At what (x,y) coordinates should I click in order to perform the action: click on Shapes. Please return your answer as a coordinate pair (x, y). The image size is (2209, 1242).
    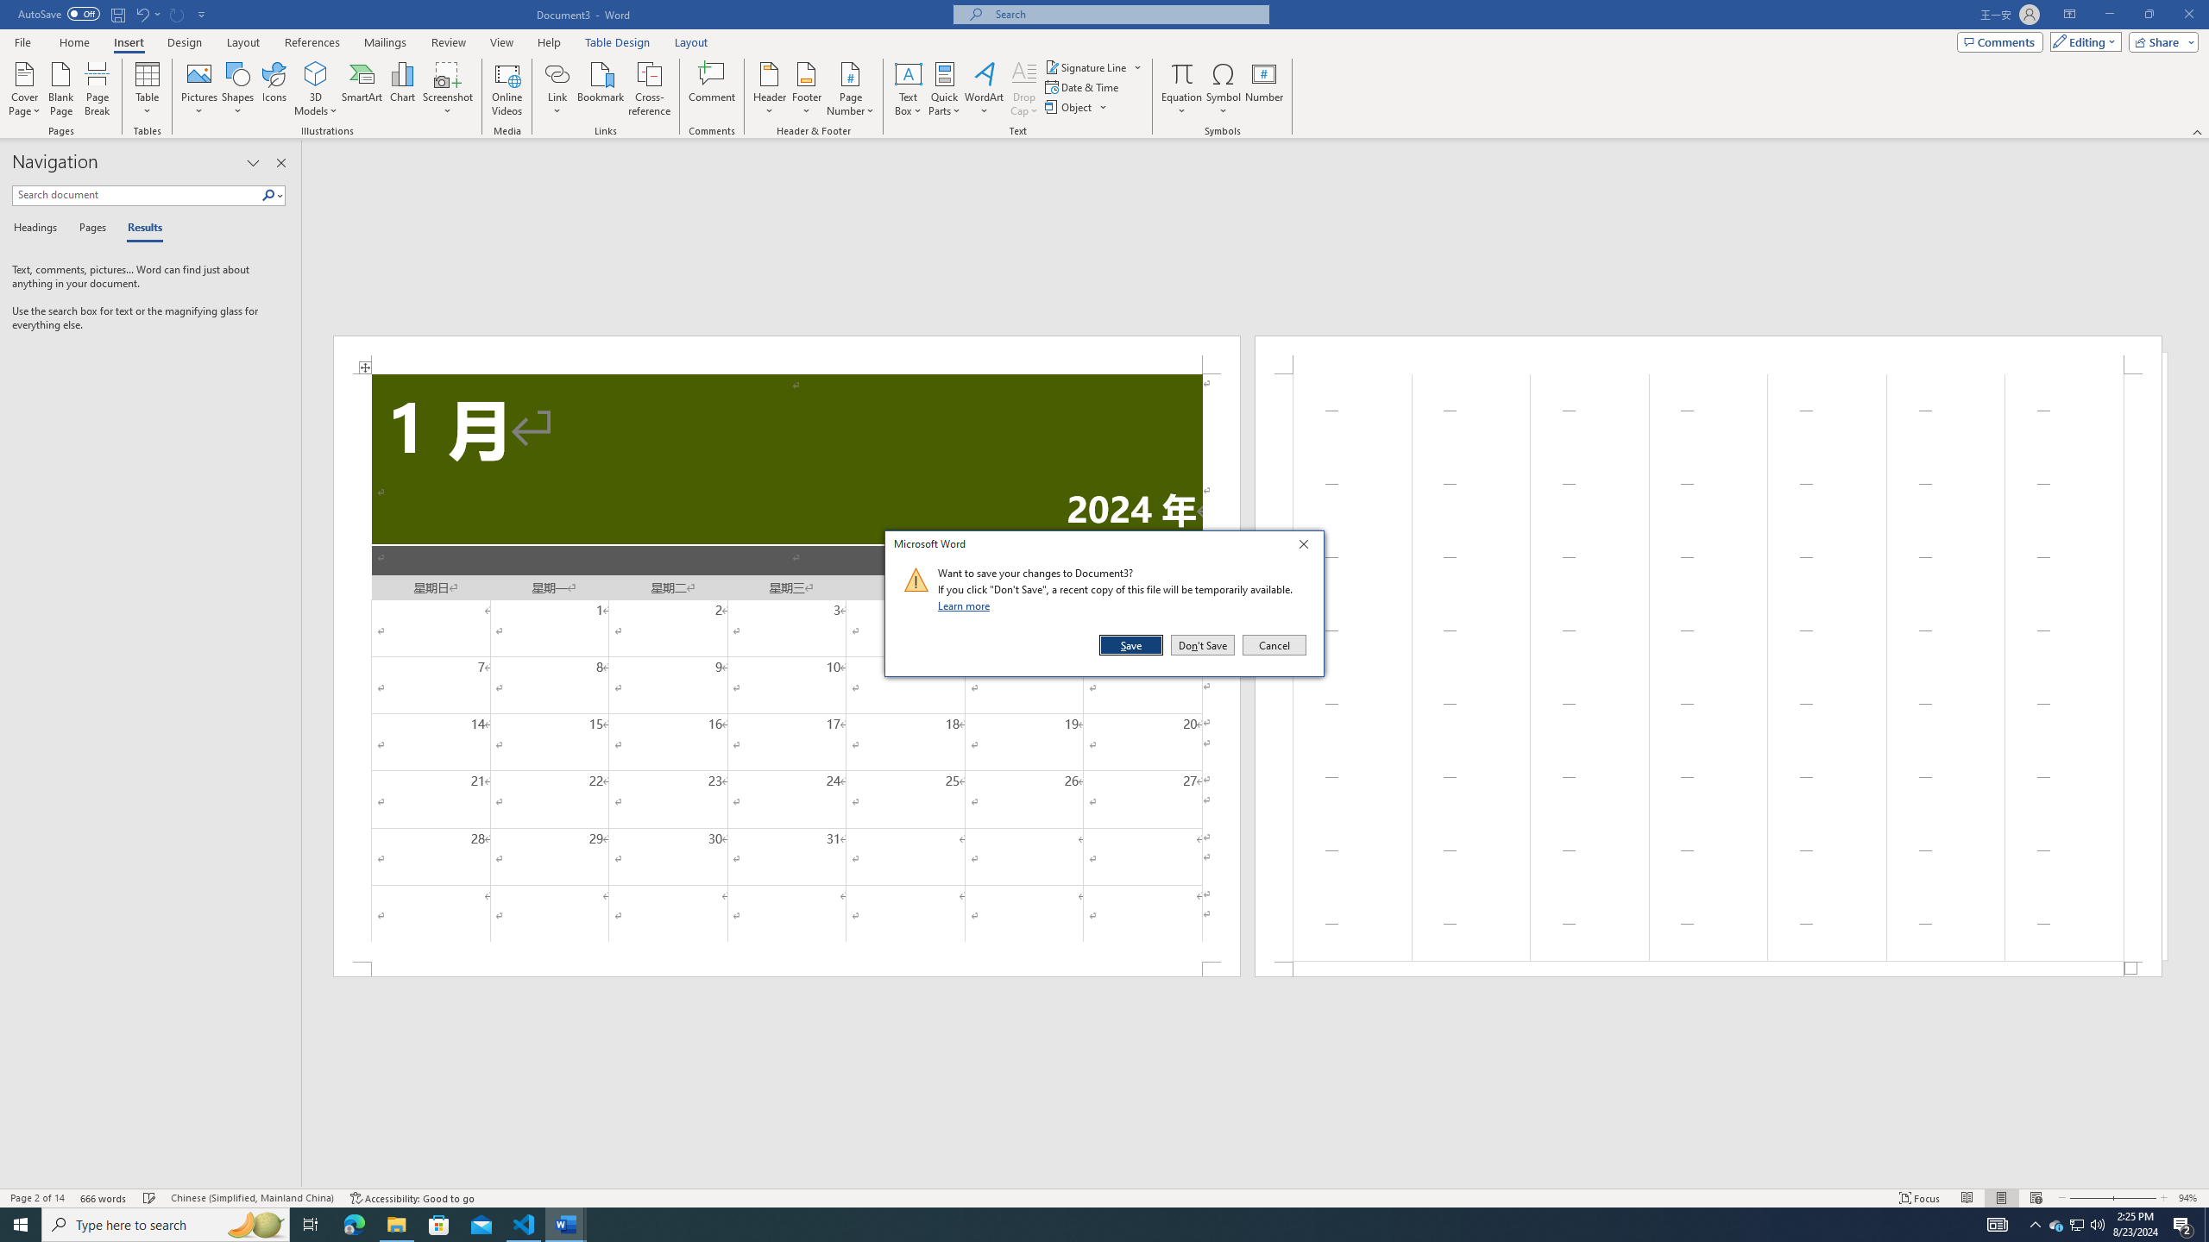
    Looking at the image, I should click on (238, 89).